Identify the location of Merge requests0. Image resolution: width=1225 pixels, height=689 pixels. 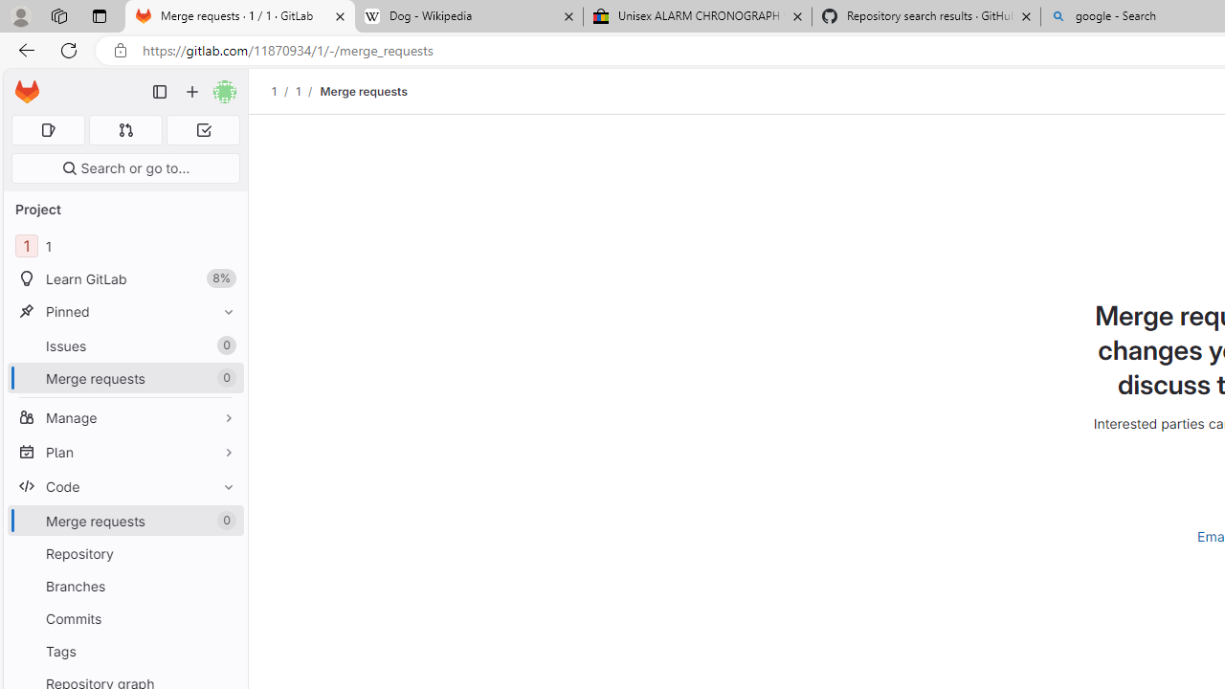
(124, 521).